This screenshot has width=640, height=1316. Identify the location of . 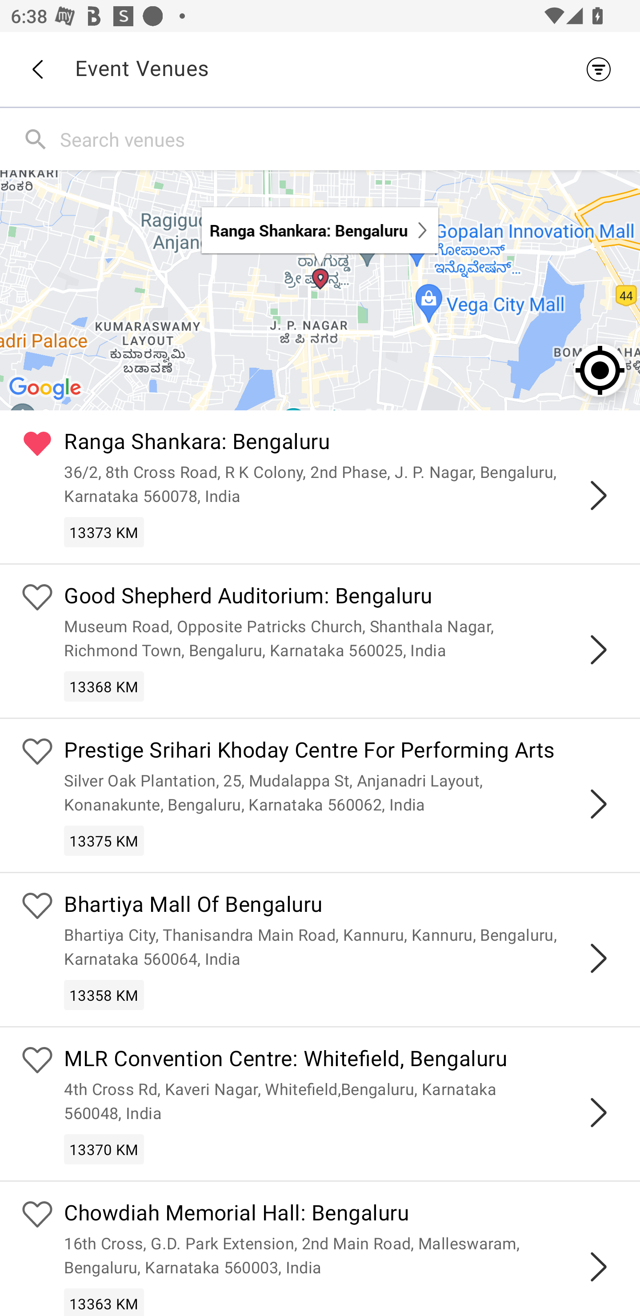
(598, 1112).